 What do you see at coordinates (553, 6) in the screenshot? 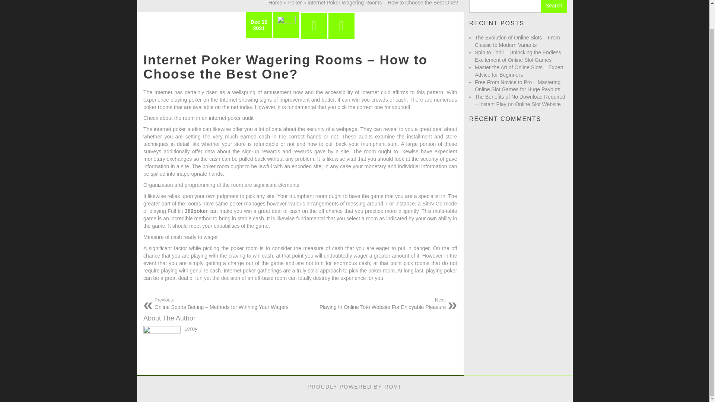
I see `Search` at bounding box center [553, 6].